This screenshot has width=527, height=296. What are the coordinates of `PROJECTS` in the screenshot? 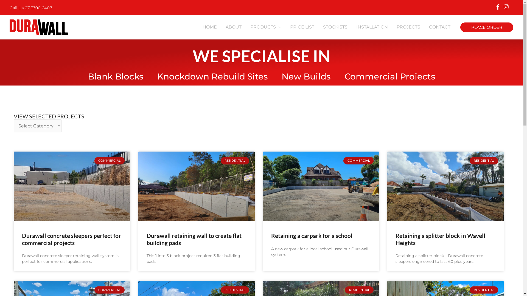 It's located at (408, 27).